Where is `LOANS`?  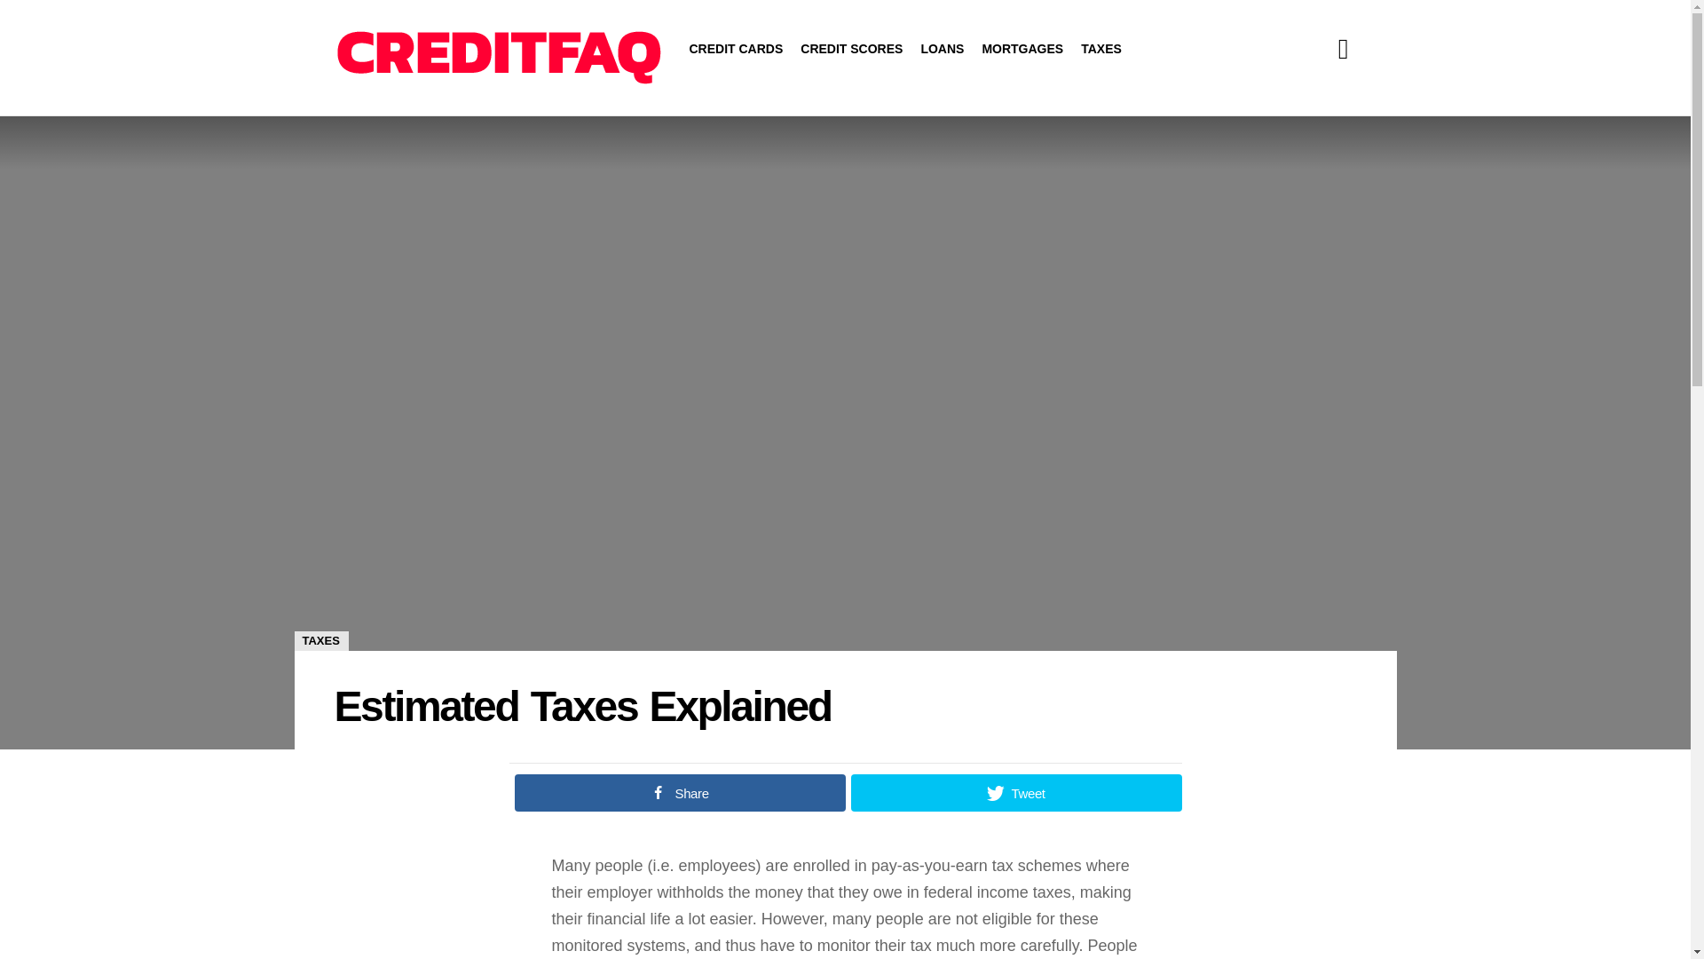 LOANS is located at coordinates (943, 48).